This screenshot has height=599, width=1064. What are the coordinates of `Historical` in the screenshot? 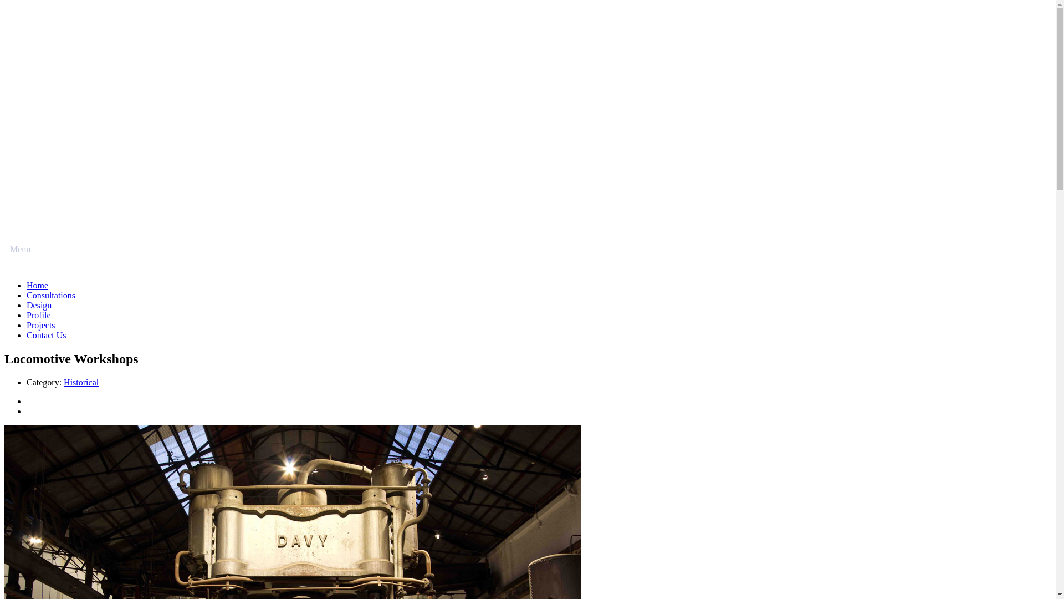 It's located at (81, 383).